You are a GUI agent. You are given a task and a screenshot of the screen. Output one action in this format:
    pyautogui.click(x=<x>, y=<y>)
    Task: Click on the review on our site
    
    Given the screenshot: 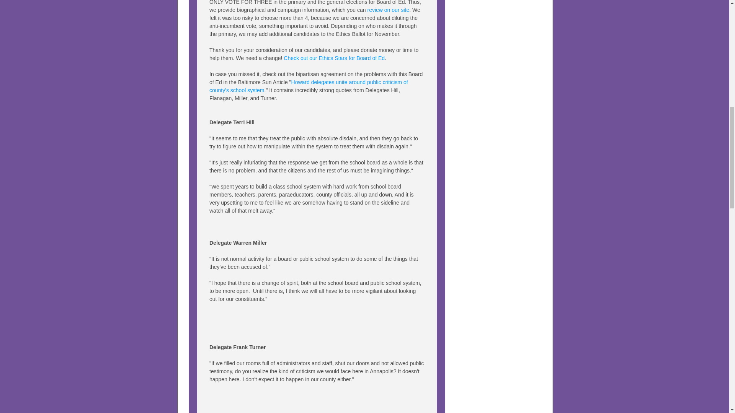 What is the action you would take?
    pyautogui.click(x=388, y=10)
    